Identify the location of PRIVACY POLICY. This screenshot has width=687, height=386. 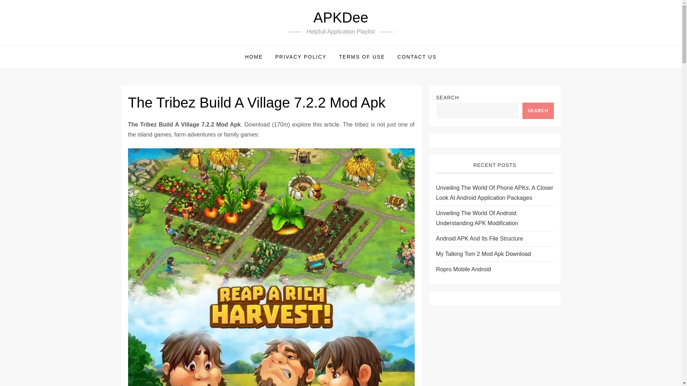
(301, 56).